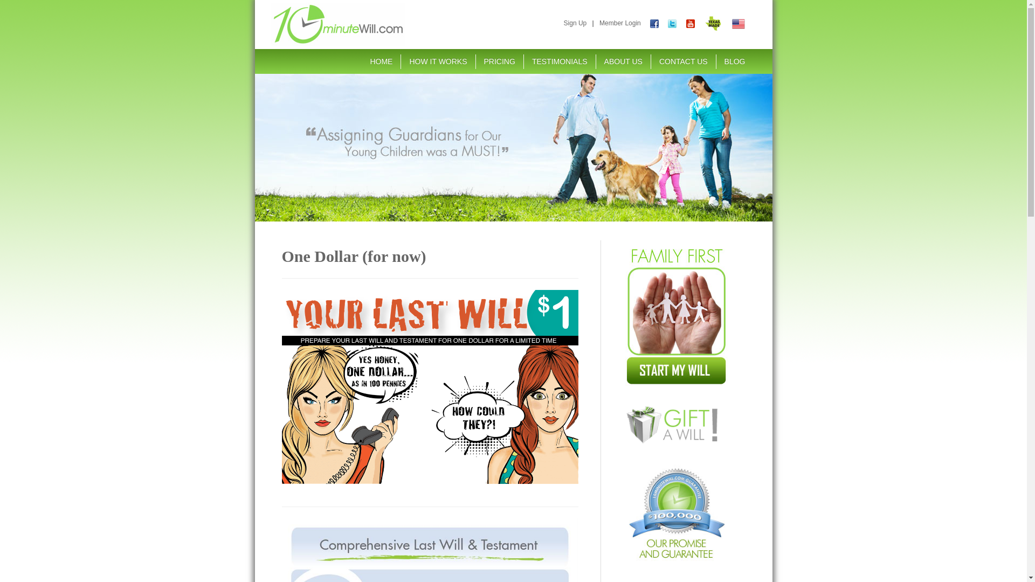 Image resolution: width=1035 pixels, height=582 pixels. What do you see at coordinates (500, 61) in the screenshot?
I see `PRICING` at bounding box center [500, 61].